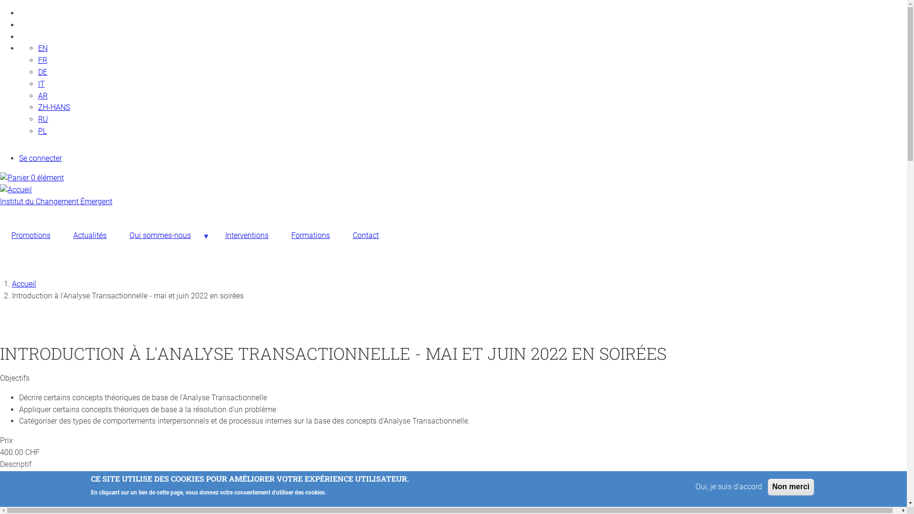 This screenshot has width=914, height=514. I want to click on Promotions, so click(31, 236).